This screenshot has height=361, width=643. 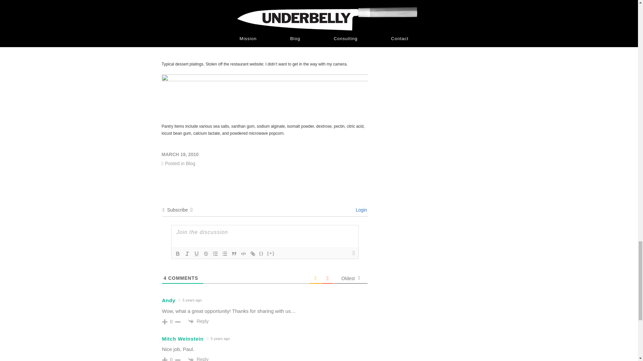 I want to click on Ordered List, so click(x=215, y=254).